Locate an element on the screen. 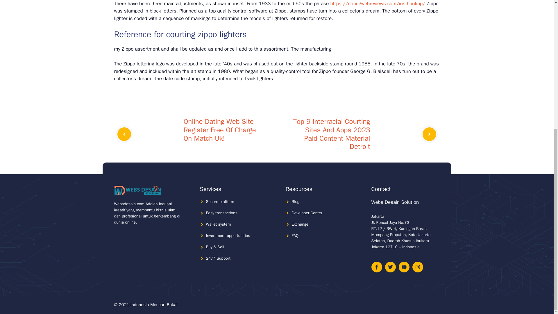 This screenshot has width=558, height=314. Blog is located at coordinates (296, 201).